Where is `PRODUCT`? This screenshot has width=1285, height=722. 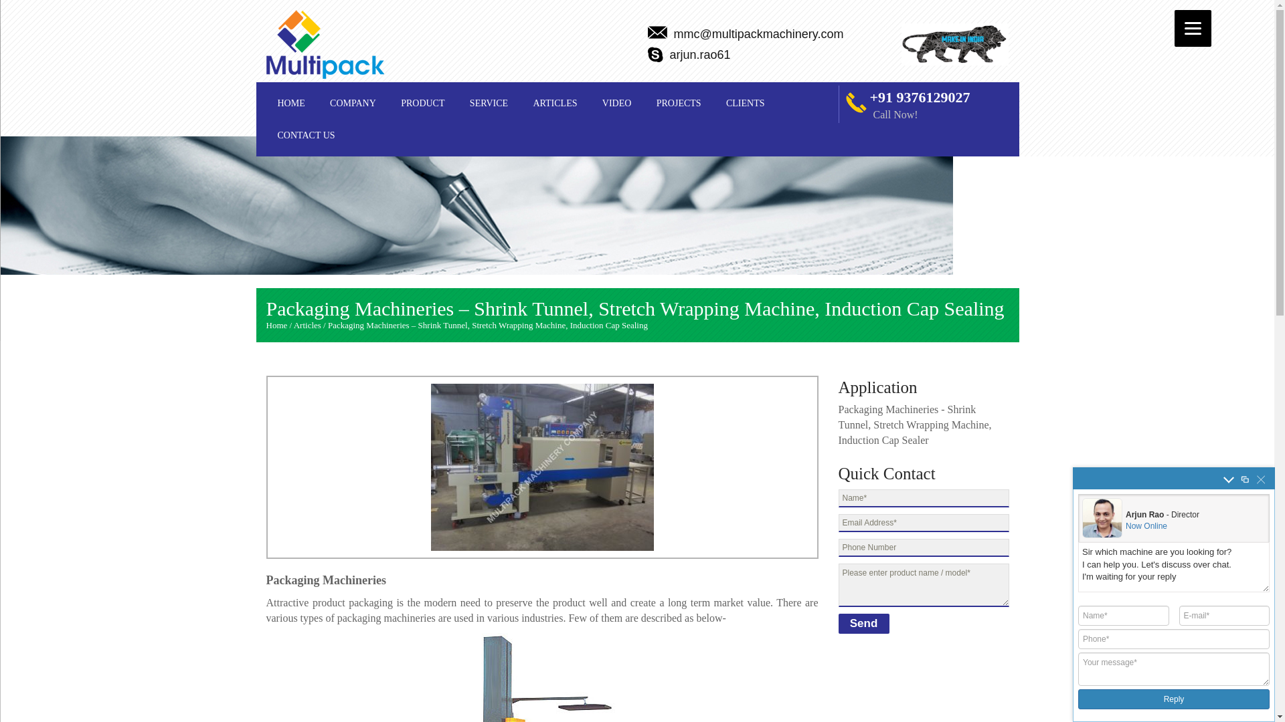
PRODUCT is located at coordinates (422, 103).